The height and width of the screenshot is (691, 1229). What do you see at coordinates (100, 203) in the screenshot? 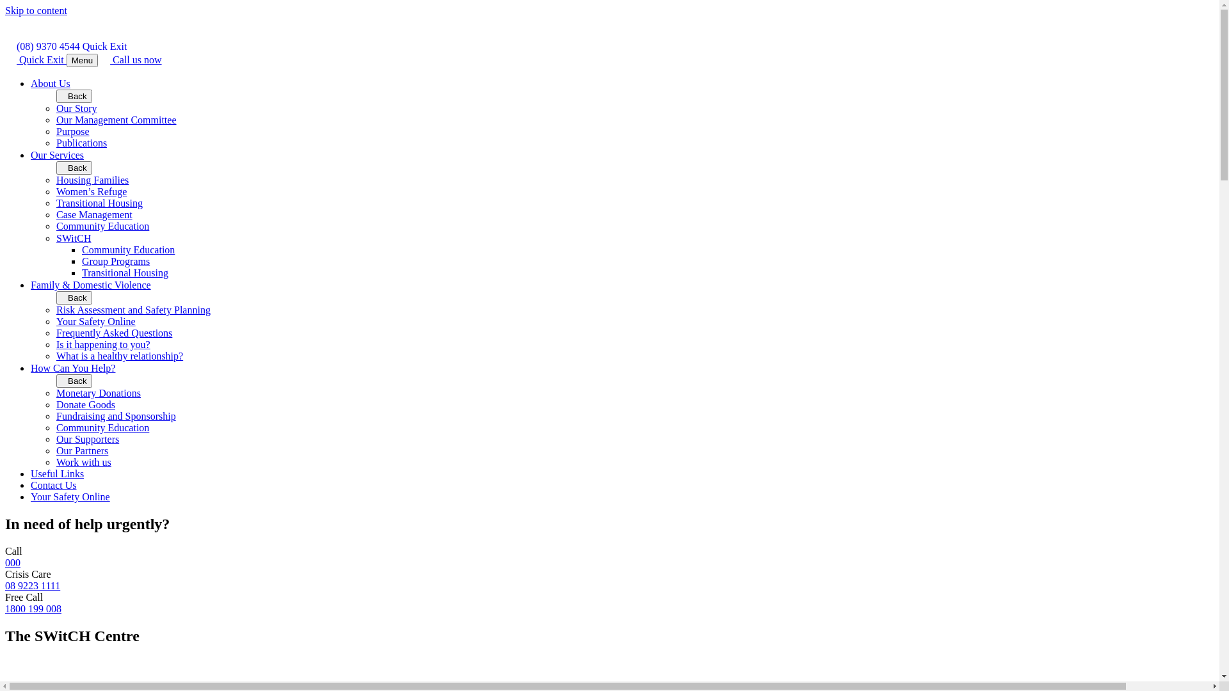
I see `Transitional Housing` at bounding box center [100, 203].